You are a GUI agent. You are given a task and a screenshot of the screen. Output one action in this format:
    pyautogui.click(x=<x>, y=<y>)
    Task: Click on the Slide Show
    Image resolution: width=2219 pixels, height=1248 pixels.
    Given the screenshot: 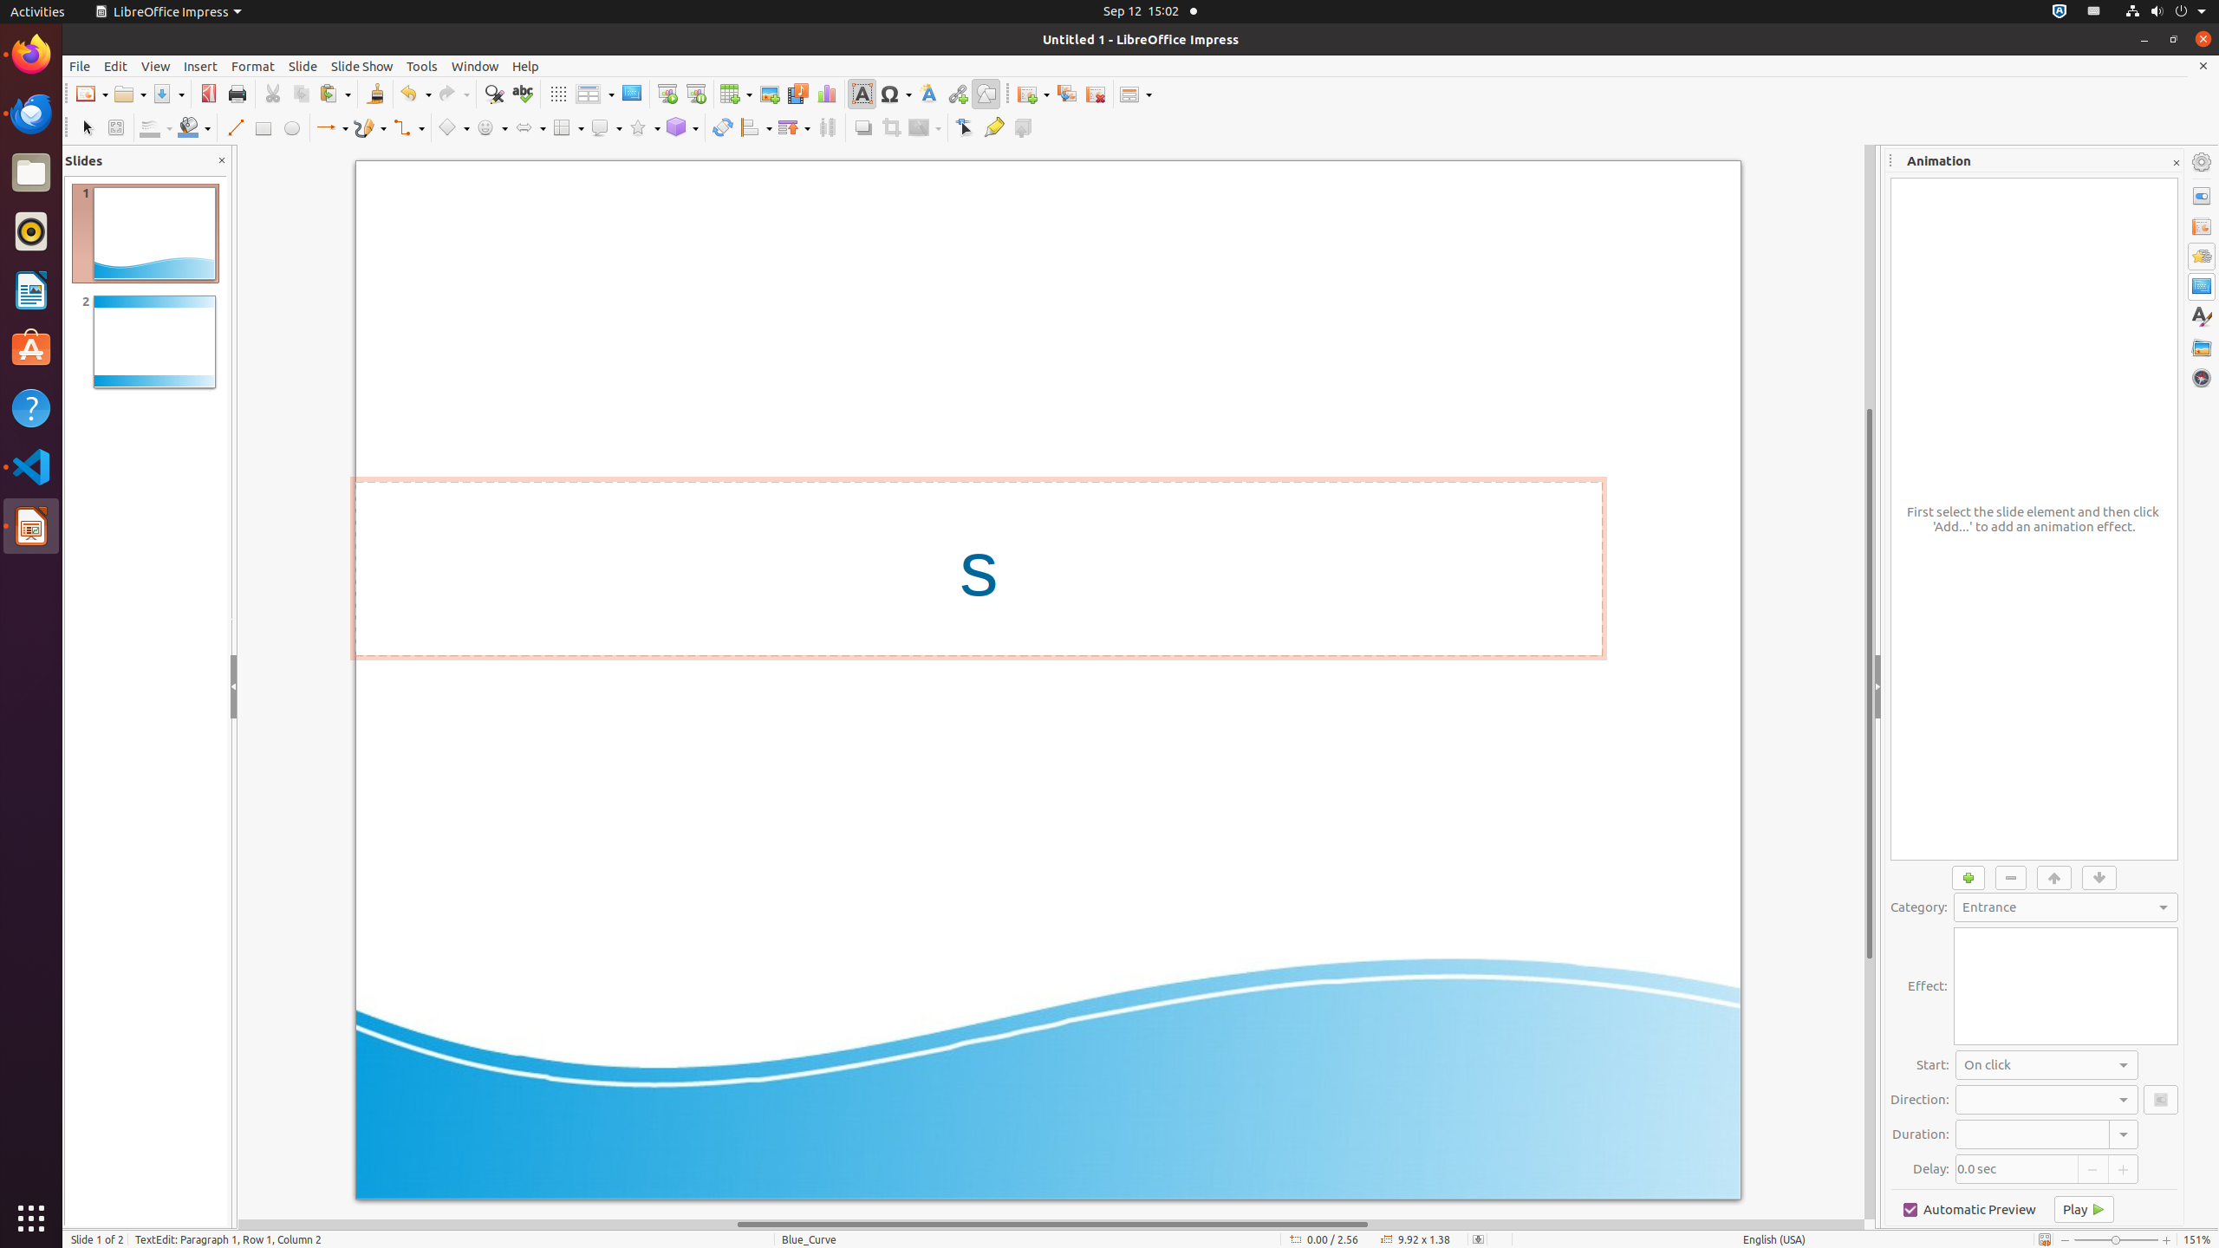 What is the action you would take?
    pyautogui.click(x=362, y=66)
    